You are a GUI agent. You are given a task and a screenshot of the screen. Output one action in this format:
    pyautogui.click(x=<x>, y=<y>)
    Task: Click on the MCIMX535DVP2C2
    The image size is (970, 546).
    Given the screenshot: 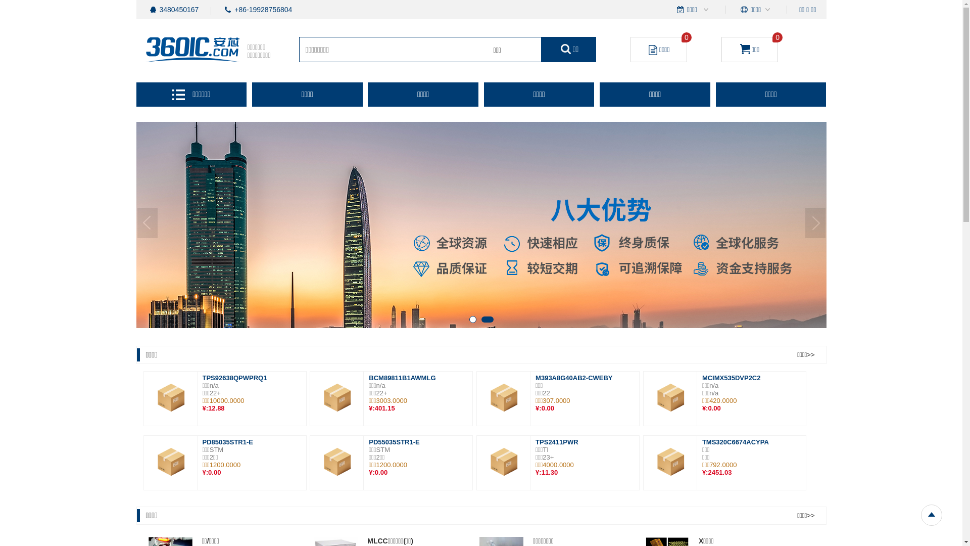 What is the action you would take?
    pyautogui.click(x=732, y=378)
    